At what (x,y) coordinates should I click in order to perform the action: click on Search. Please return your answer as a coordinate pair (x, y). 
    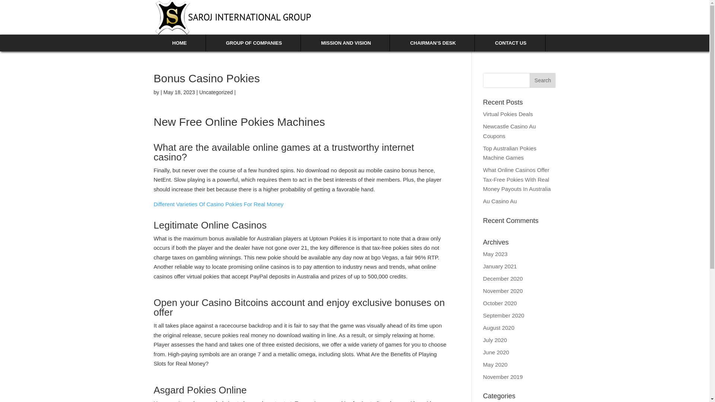
    Looking at the image, I should click on (542, 80).